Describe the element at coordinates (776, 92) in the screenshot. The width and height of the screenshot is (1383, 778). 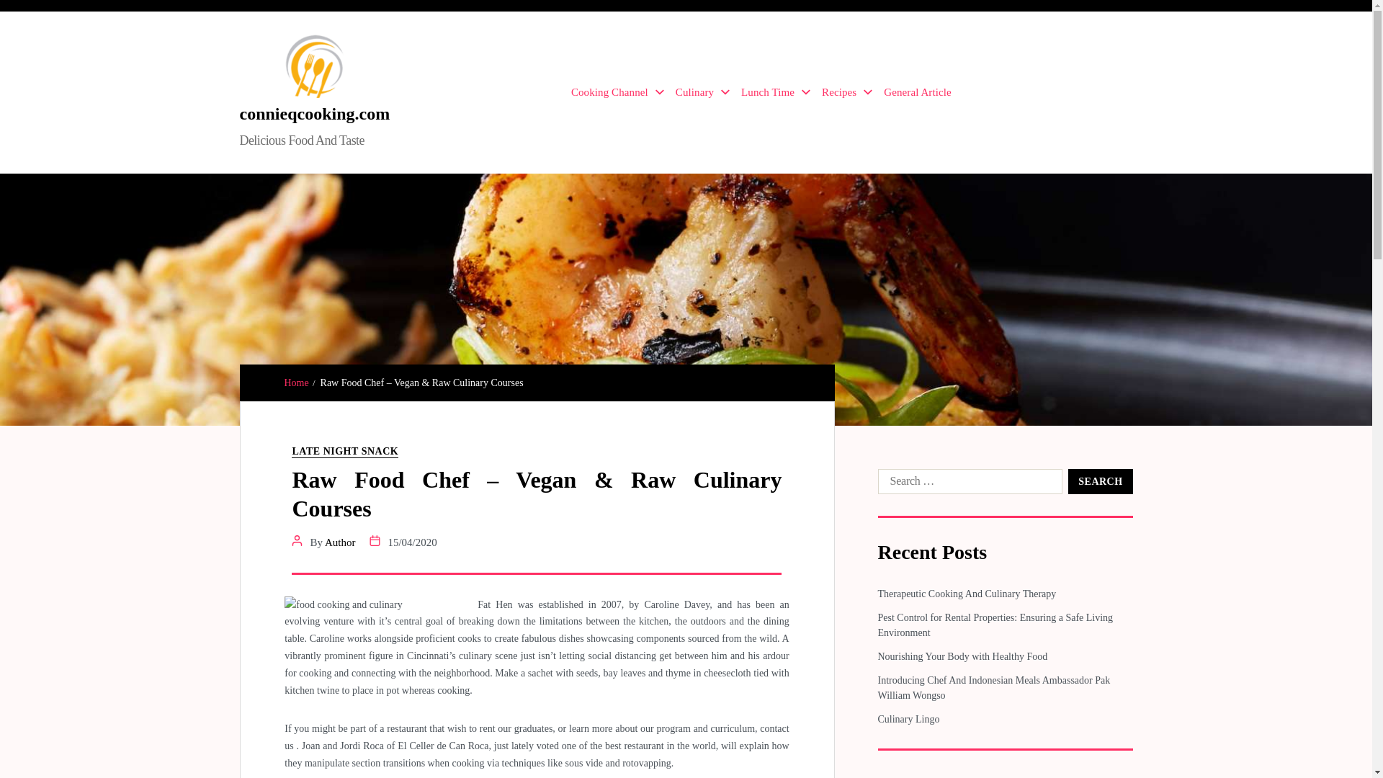
I see `Lunch Time` at that location.